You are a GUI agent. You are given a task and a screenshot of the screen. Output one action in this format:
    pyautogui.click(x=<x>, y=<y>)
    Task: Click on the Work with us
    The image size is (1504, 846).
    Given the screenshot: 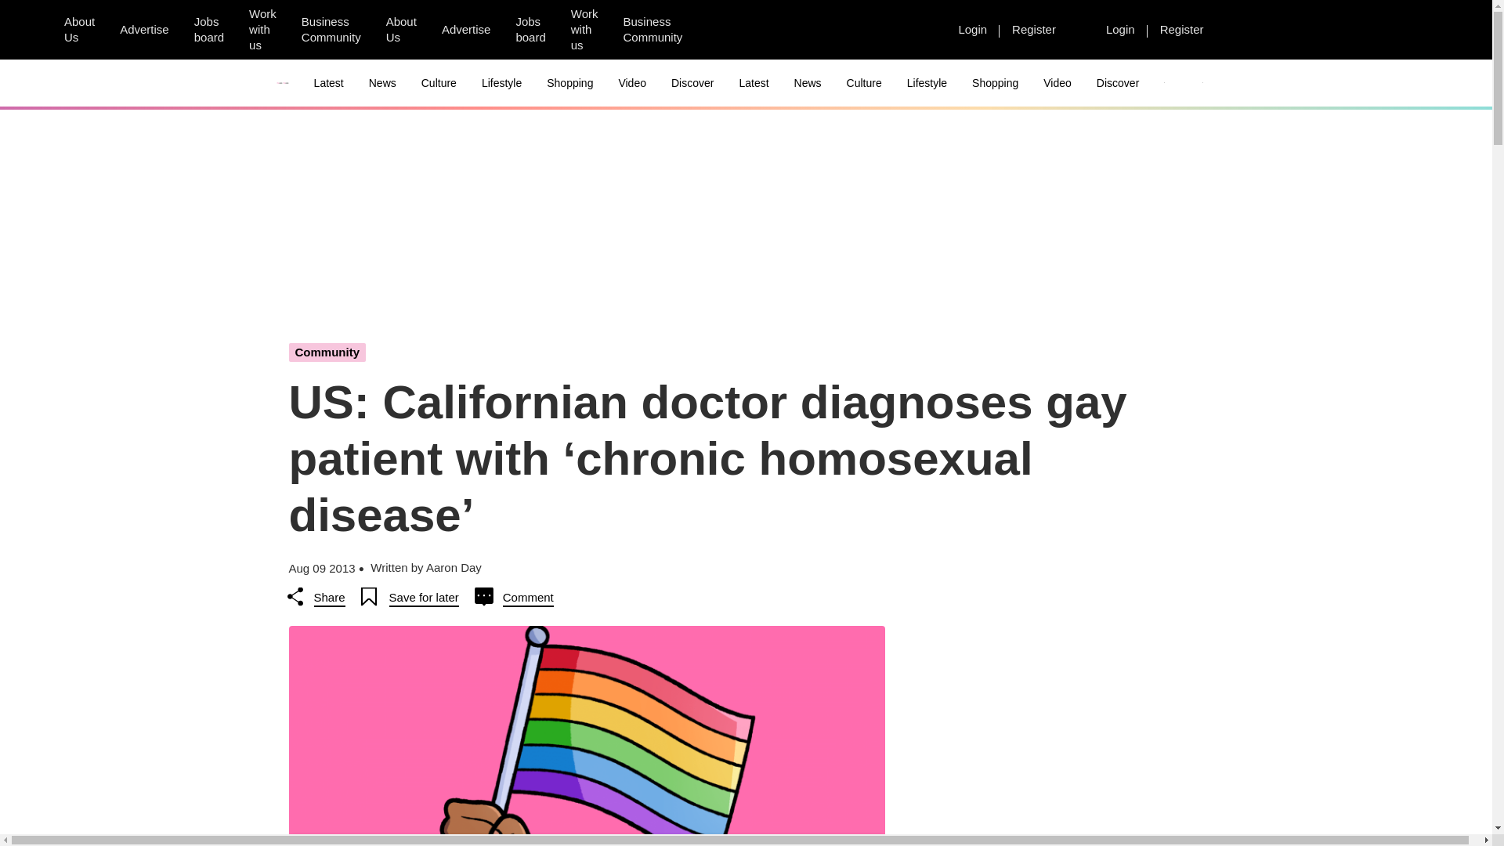 What is the action you would take?
    pyautogui.click(x=584, y=30)
    